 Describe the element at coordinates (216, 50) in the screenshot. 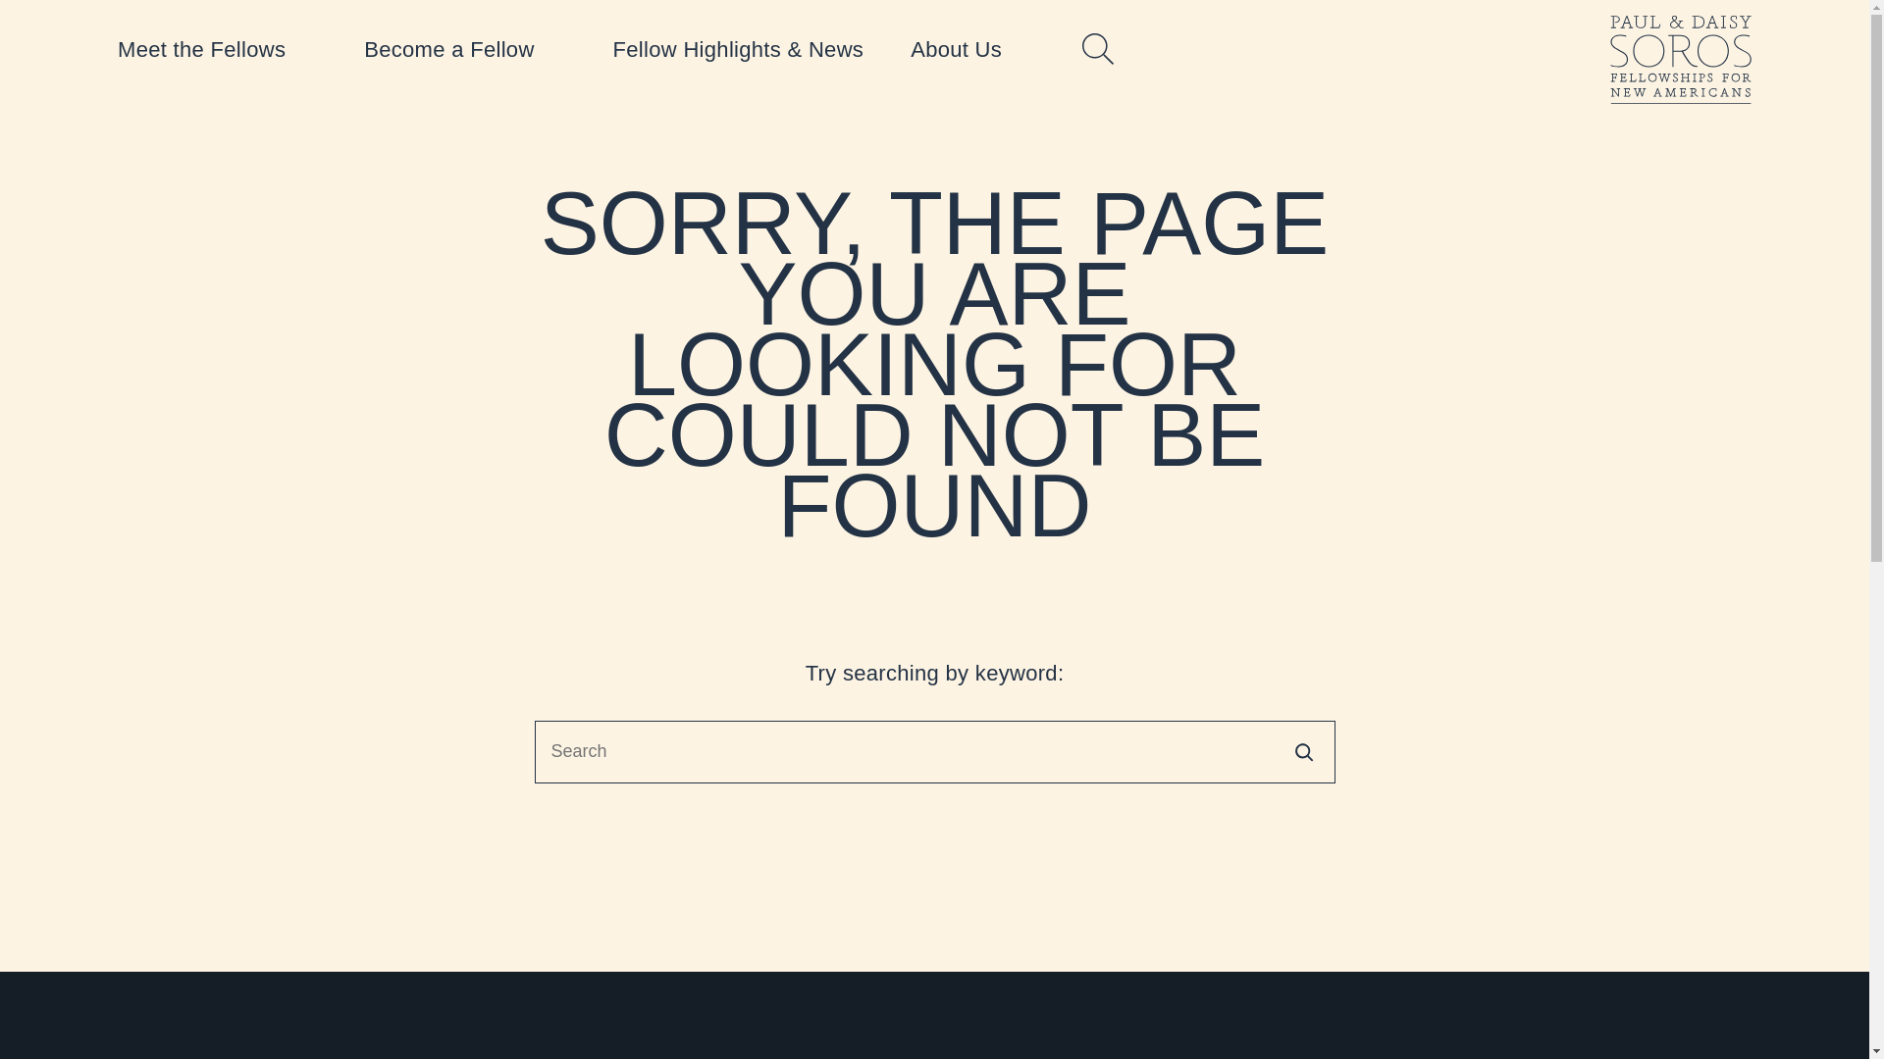

I see `Meet the Fellows` at that location.